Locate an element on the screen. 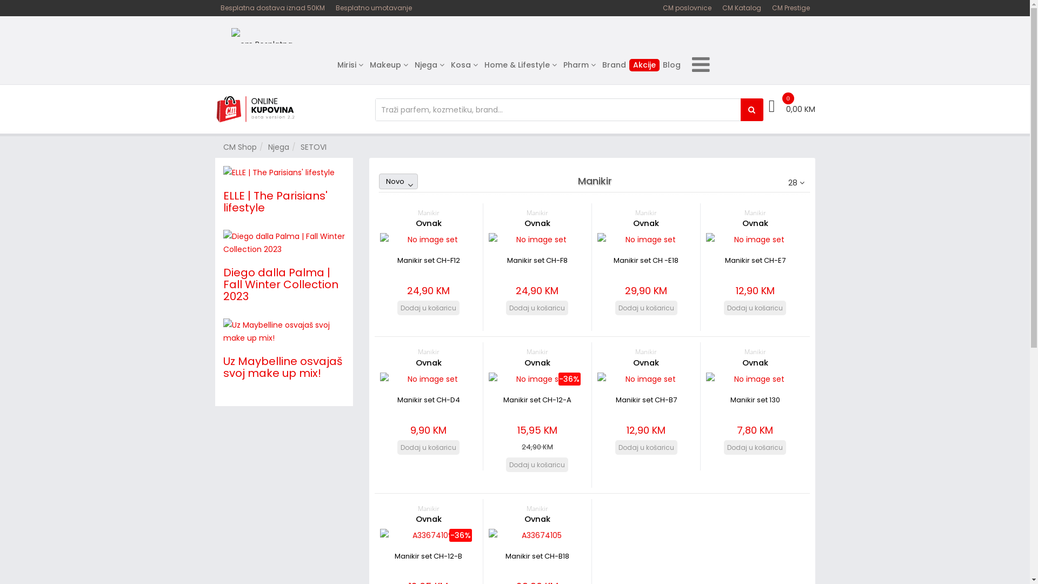 This screenshot has height=584, width=1038. Manikir set CH-12-B is located at coordinates (428, 535).